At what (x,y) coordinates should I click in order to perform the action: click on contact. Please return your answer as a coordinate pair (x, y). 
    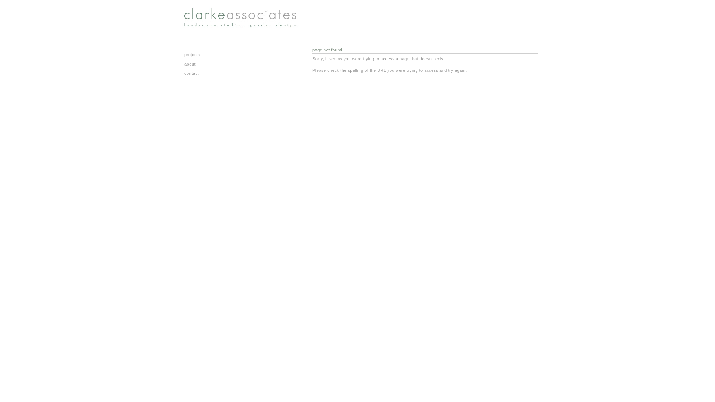
    Looking at the image, I should click on (233, 73).